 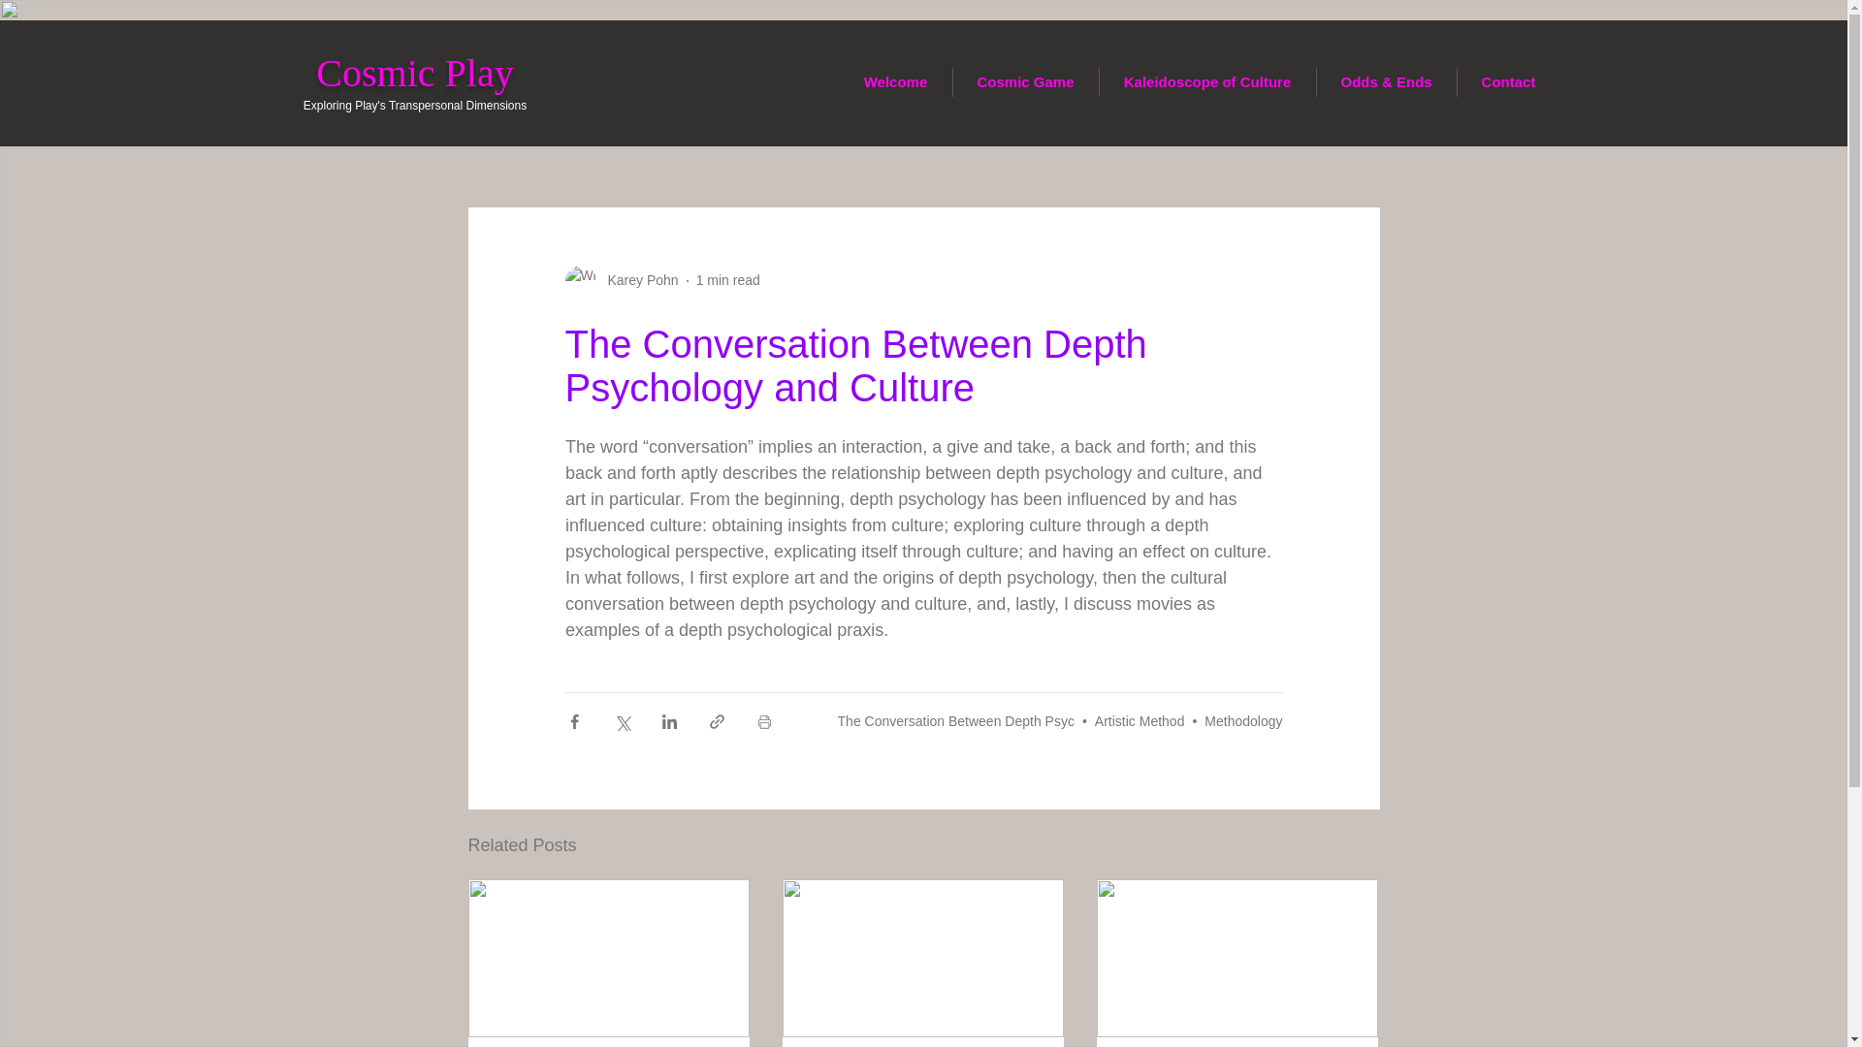 What do you see at coordinates (1024, 82) in the screenshot?
I see `Cosmic Game` at bounding box center [1024, 82].